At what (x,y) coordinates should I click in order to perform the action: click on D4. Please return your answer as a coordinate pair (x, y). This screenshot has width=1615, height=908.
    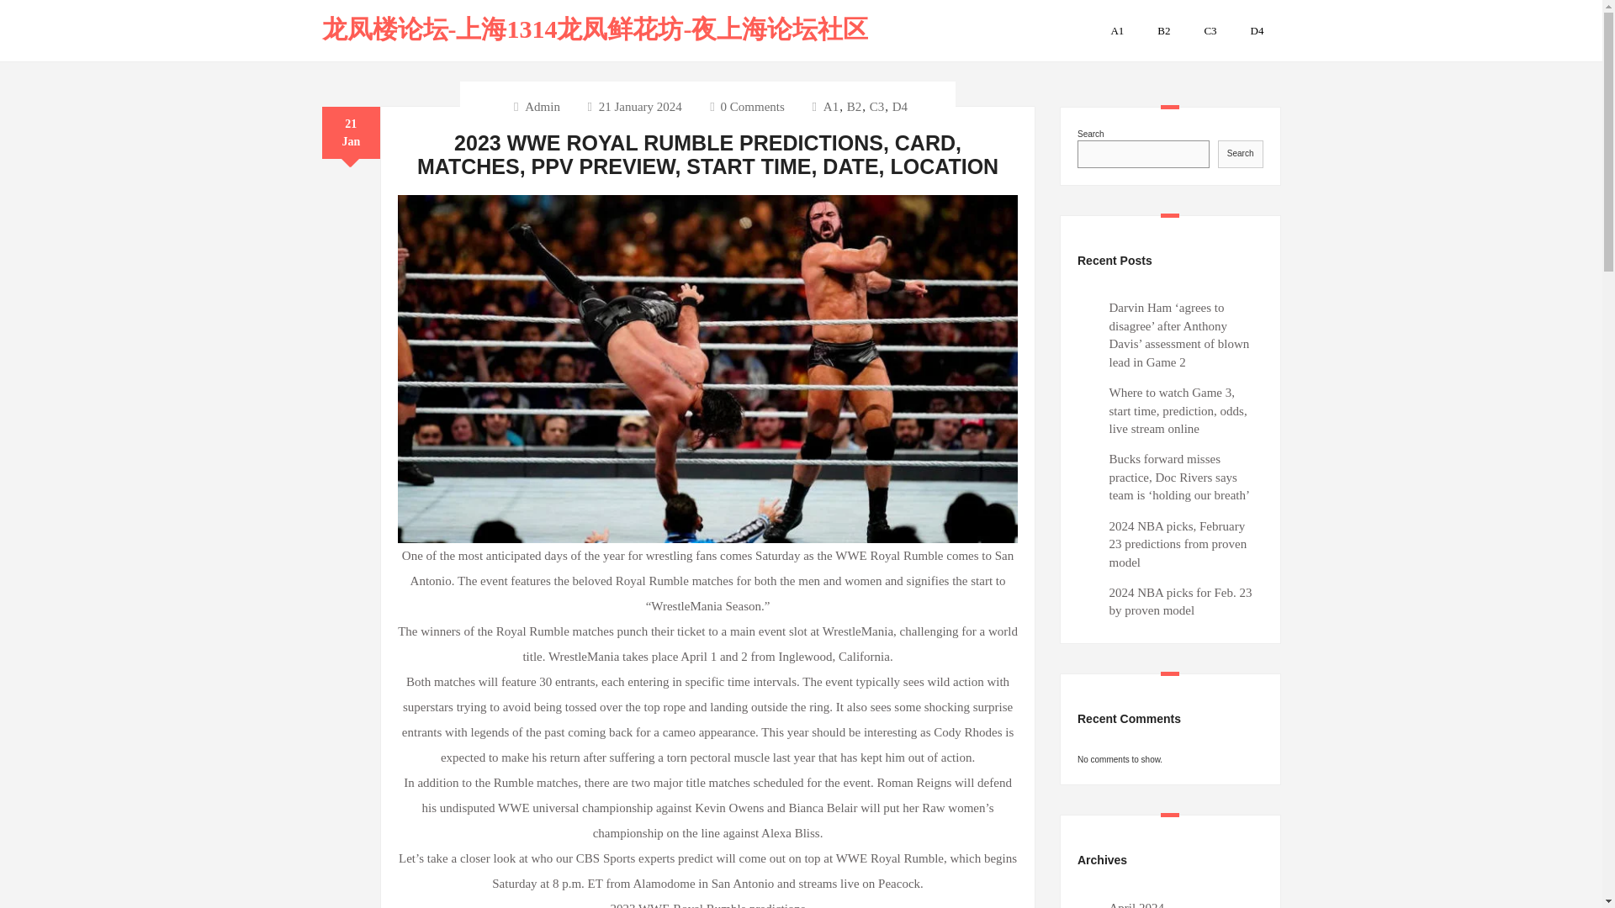
    Looking at the image, I should click on (1257, 30).